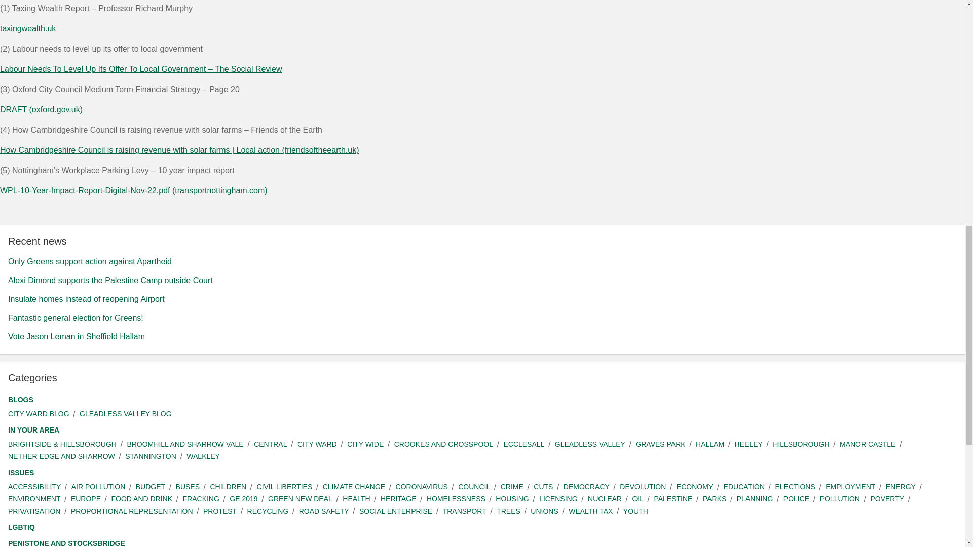 This screenshot has height=547, width=973. What do you see at coordinates (90, 261) in the screenshot?
I see `Only Greens support action against Apartheid` at bounding box center [90, 261].